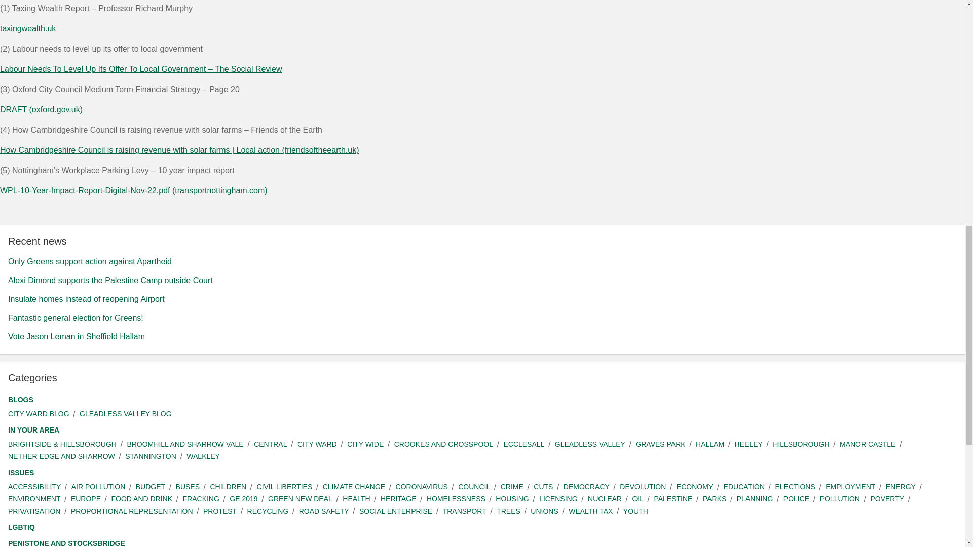 This screenshot has height=547, width=973. What do you see at coordinates (90, 261) in the screenshot?
I see `Only Greens support action against Apartheid` at bounding box center [90, 261].